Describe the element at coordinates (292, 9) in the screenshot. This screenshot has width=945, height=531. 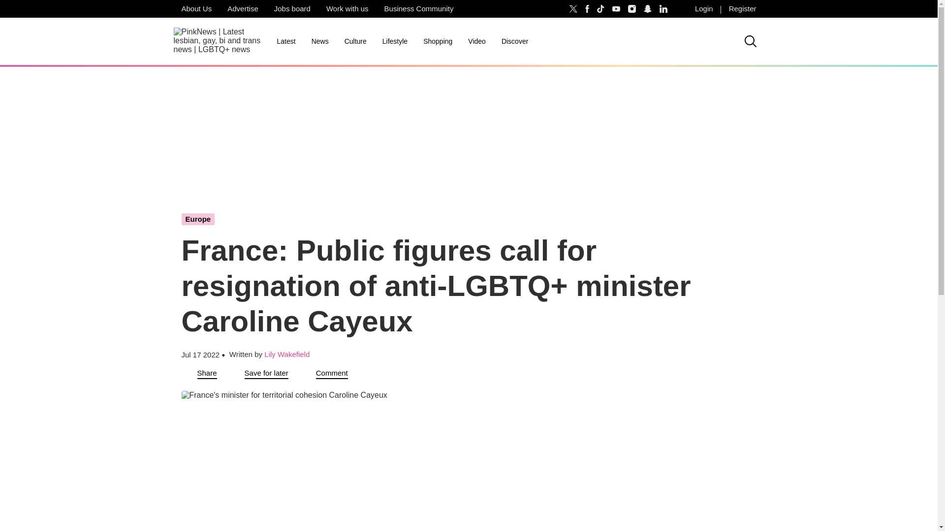
I see `Jobs board` at that location.